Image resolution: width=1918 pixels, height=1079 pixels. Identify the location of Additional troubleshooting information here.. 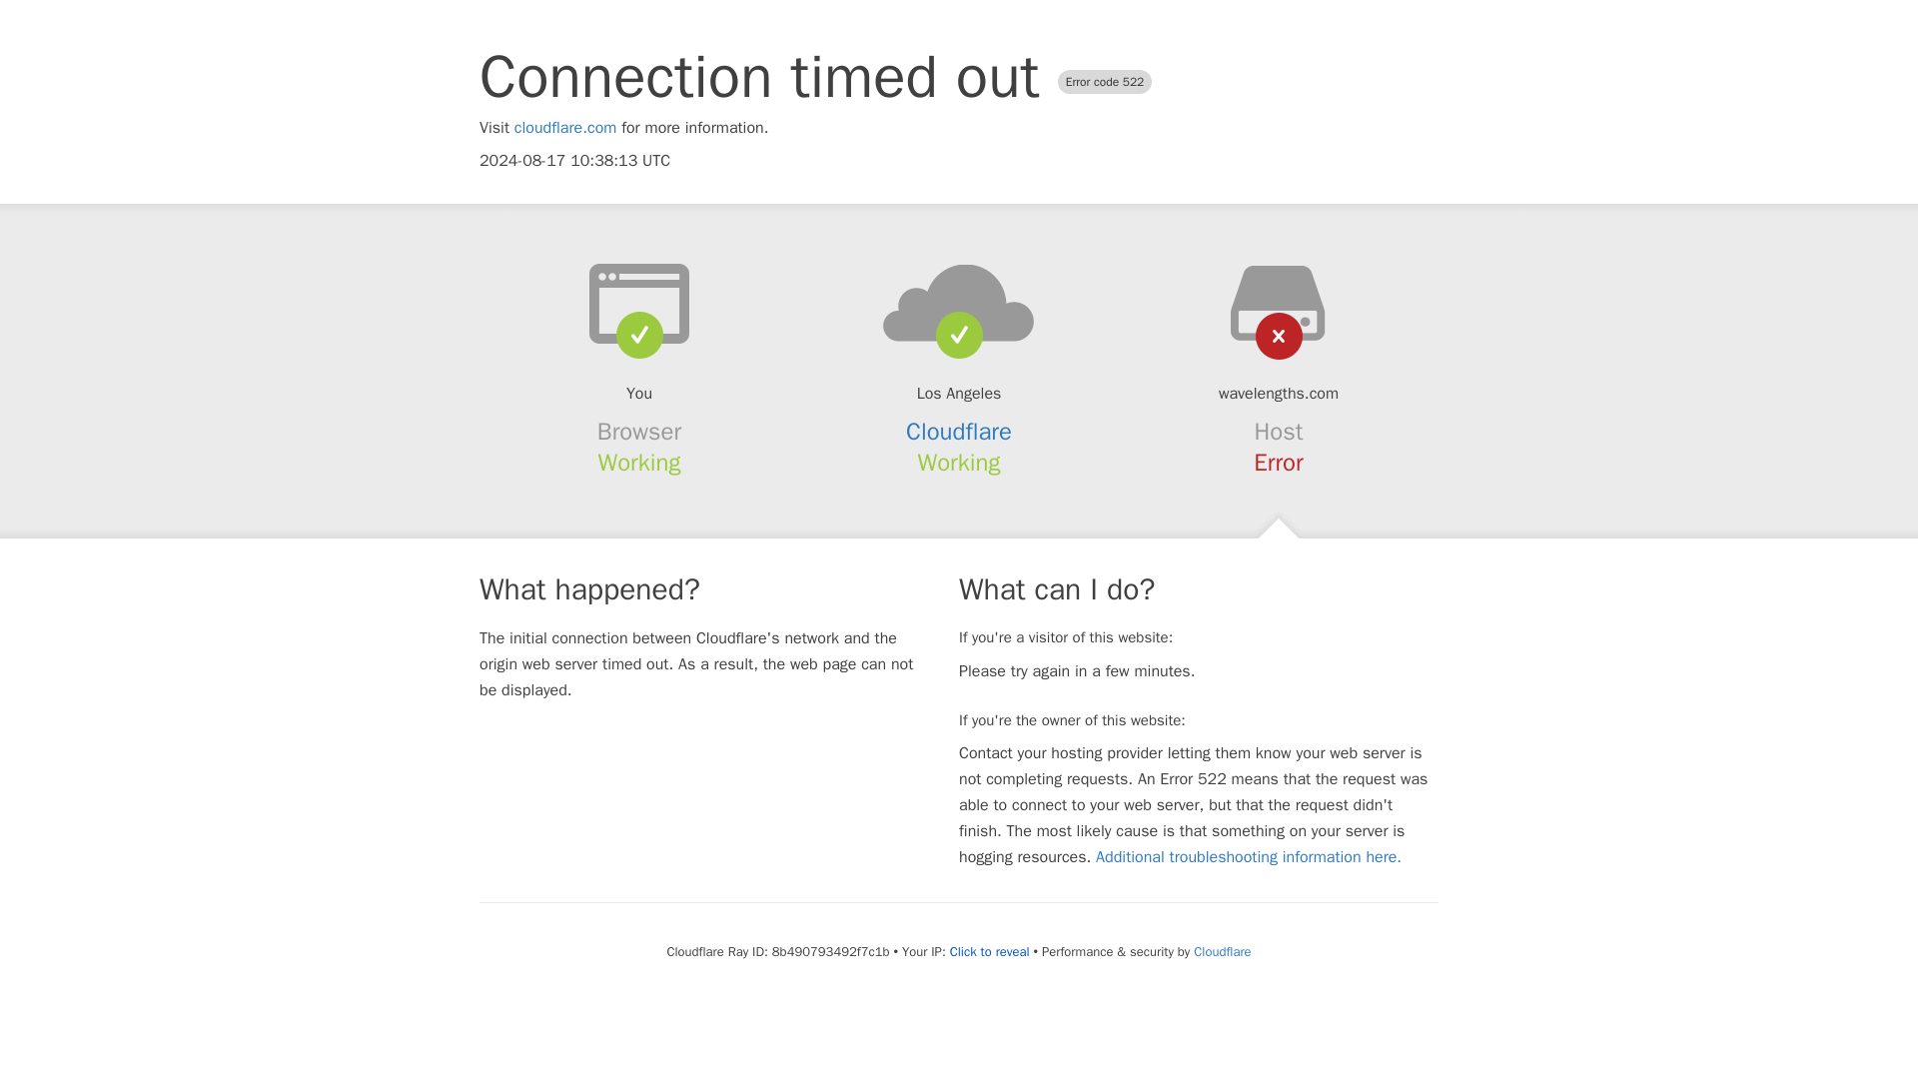
(1249, 857).